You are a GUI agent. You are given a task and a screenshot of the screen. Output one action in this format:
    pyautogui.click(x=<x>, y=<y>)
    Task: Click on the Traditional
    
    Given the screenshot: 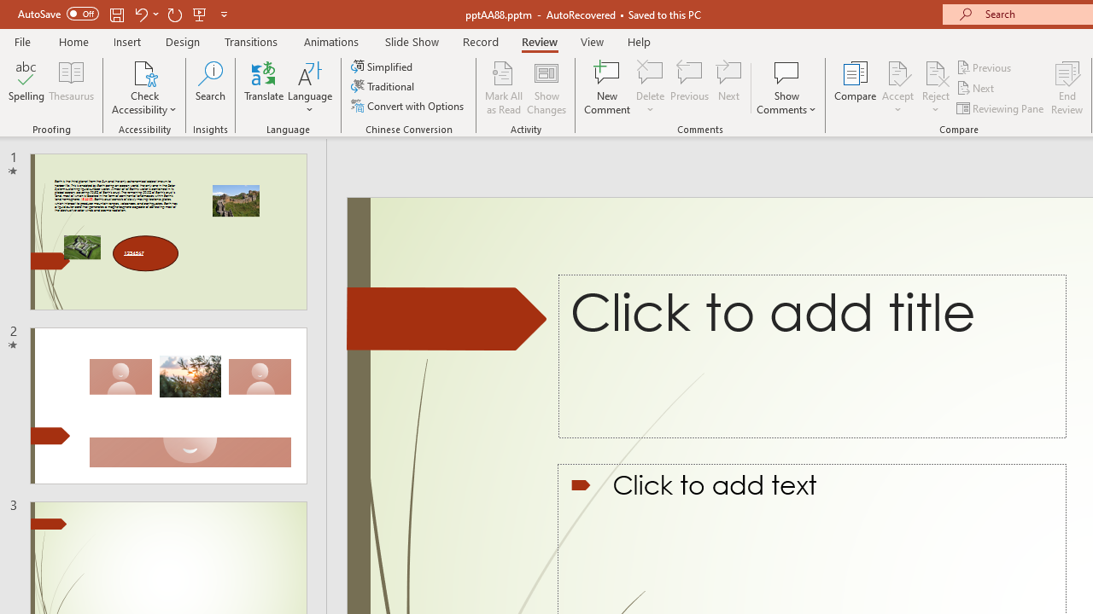 What is the action you would take?
    pyautogui.click(x=384, y=87)
    